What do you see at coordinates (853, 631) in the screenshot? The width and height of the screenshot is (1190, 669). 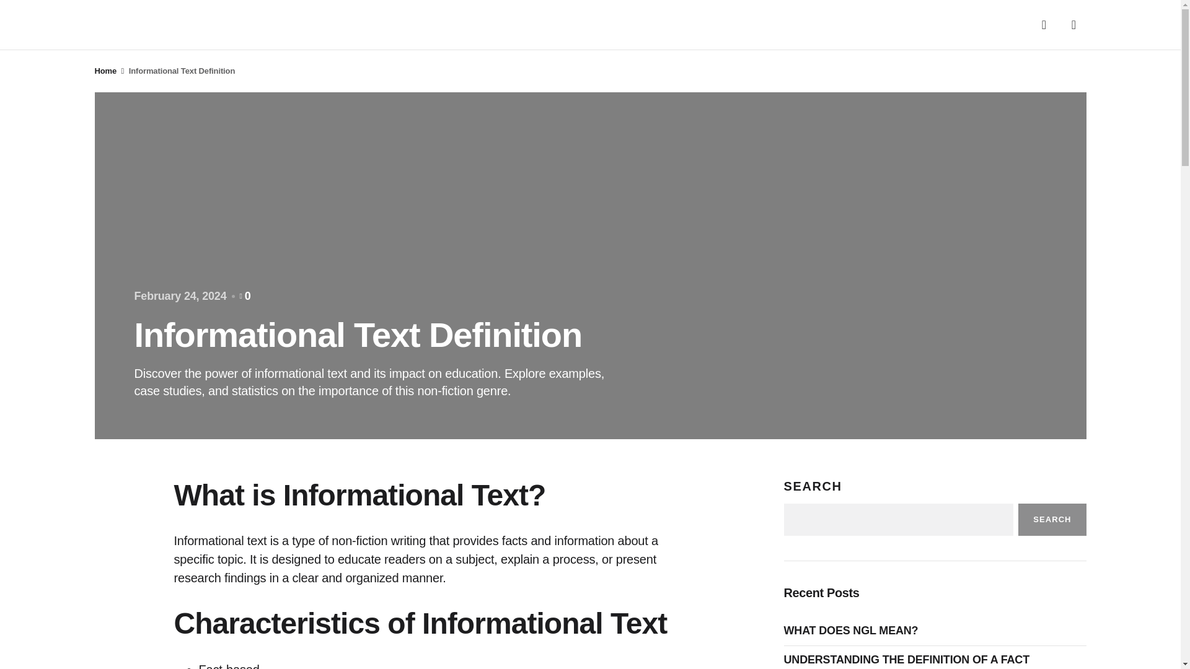 I see `WHAT DOES NGL MEAN?` at bounding box center [853, 631].